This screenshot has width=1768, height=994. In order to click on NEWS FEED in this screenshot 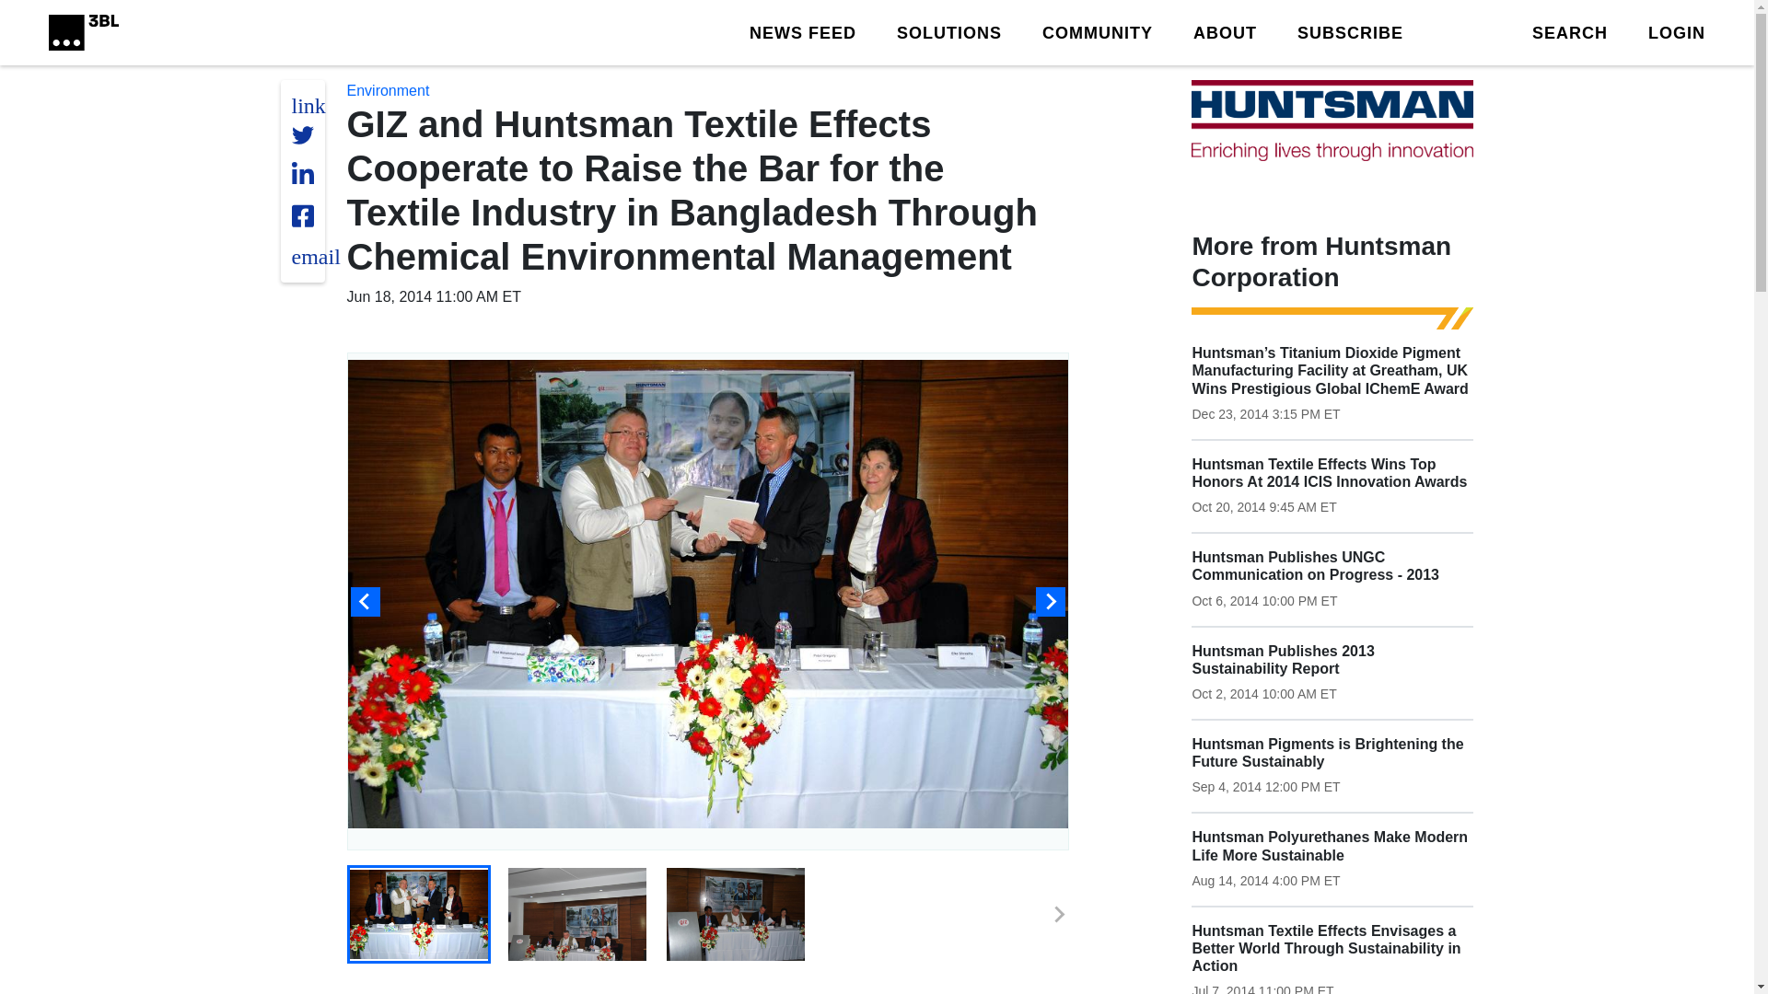, I will do `click(803, 31)`.